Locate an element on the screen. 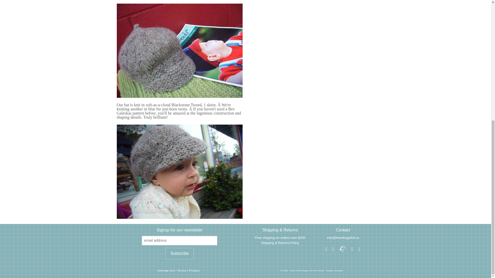 The width and height of the screenshot is (495, 278). zeezee1 is located at coordinates (179, 171).